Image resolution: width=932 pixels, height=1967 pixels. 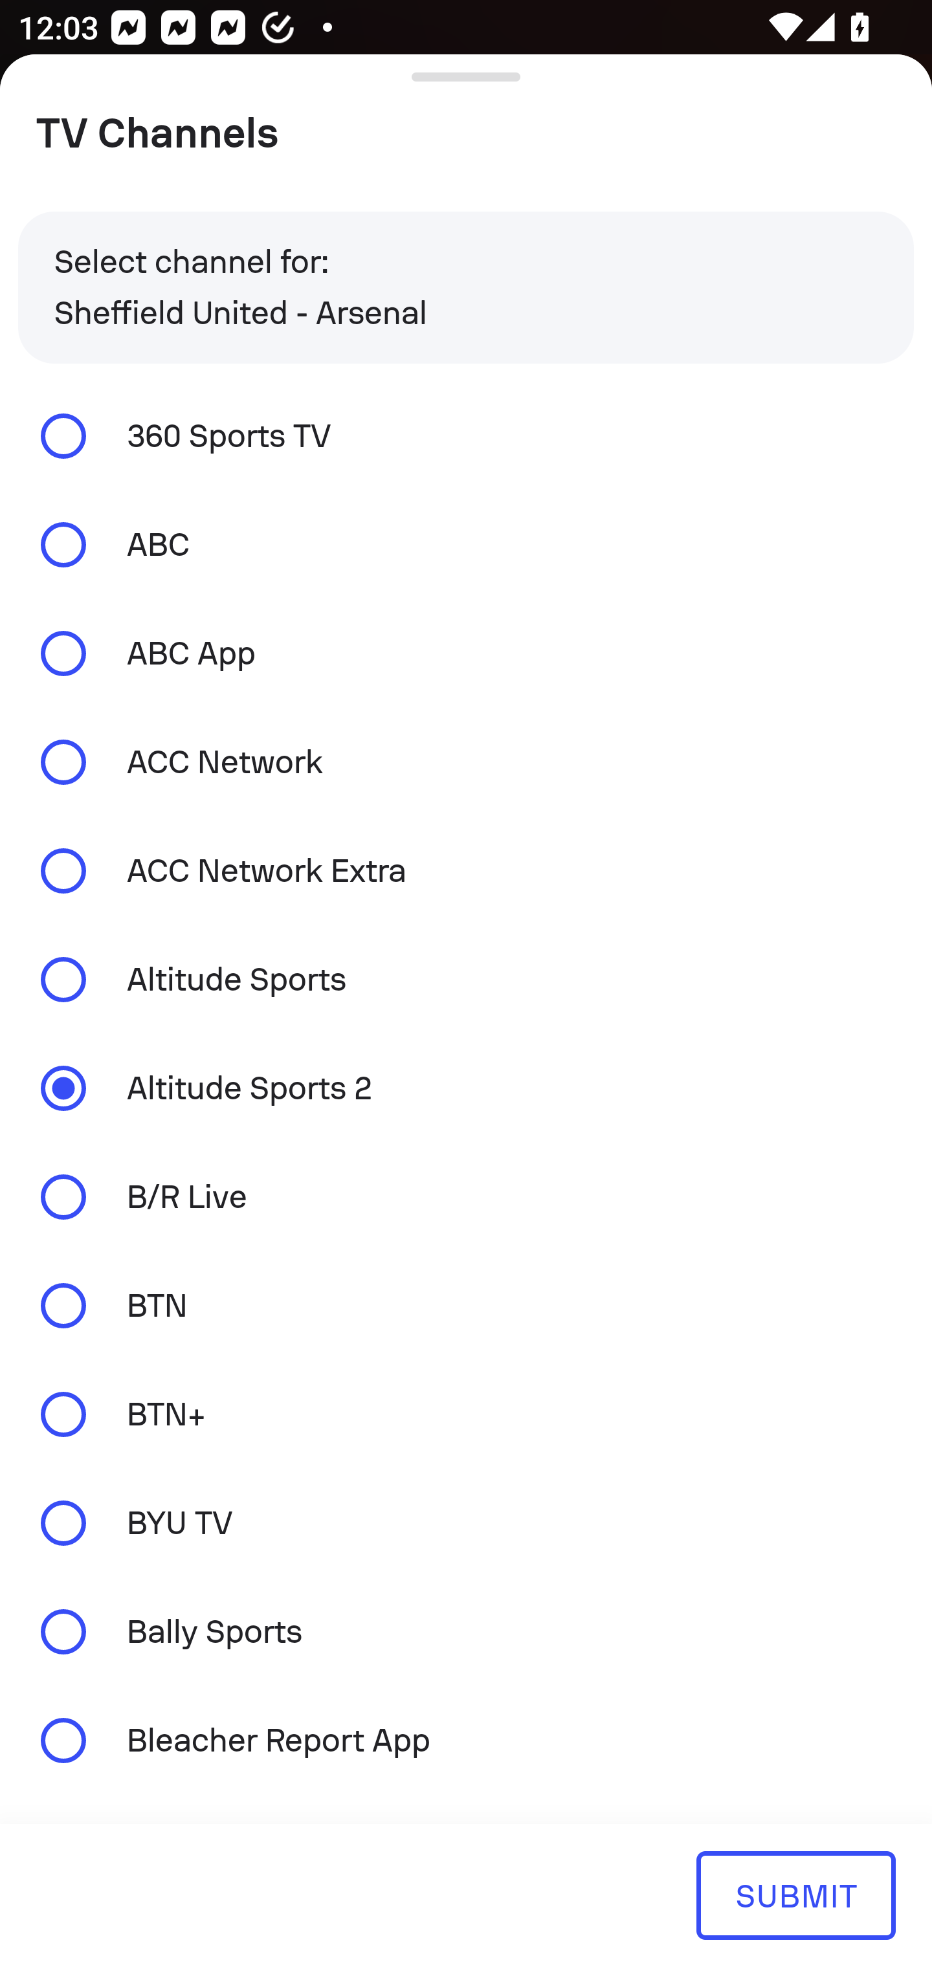 What do you see at coordinates (795, 1895) in the screenshot?
I see `SUBMIT` at bounding box center [795, 1895].